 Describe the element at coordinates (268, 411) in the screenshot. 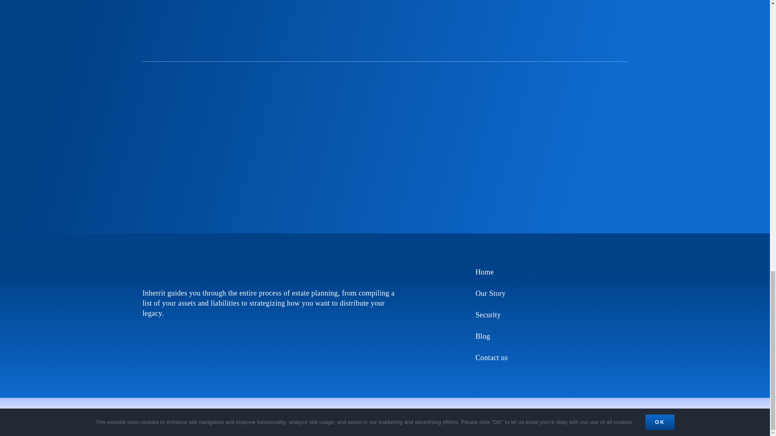

I see `Cookie Policy` at that location.